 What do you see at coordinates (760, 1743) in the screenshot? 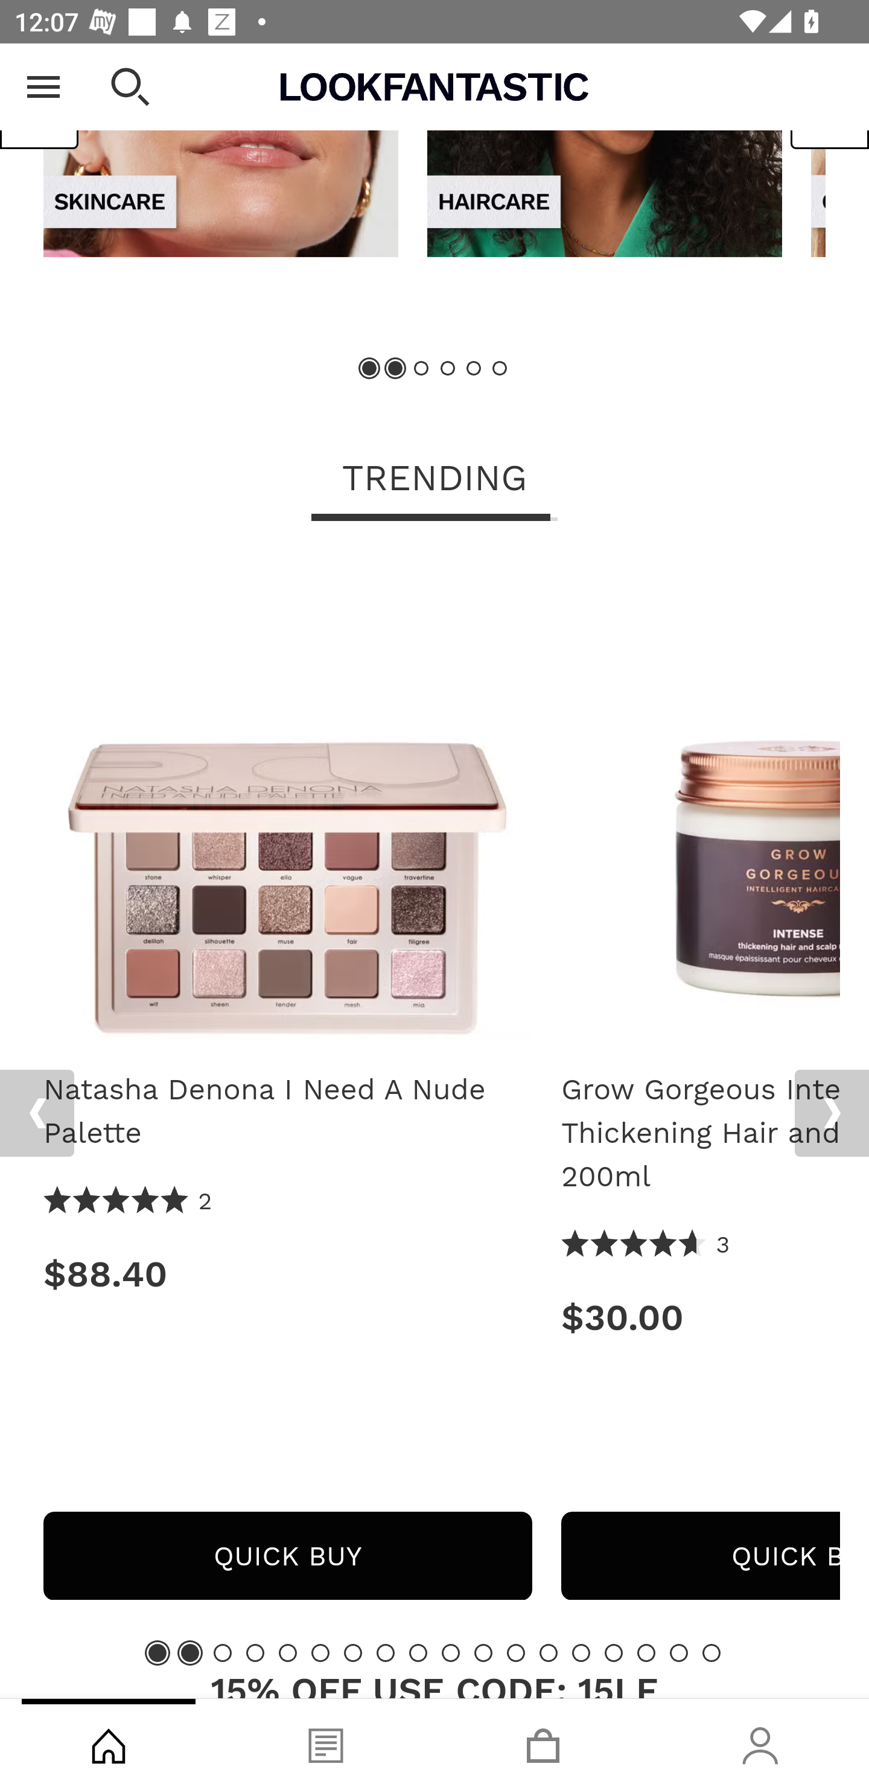
I see `Account, tab, 4 of 4` at bounding box center [760, 1743].